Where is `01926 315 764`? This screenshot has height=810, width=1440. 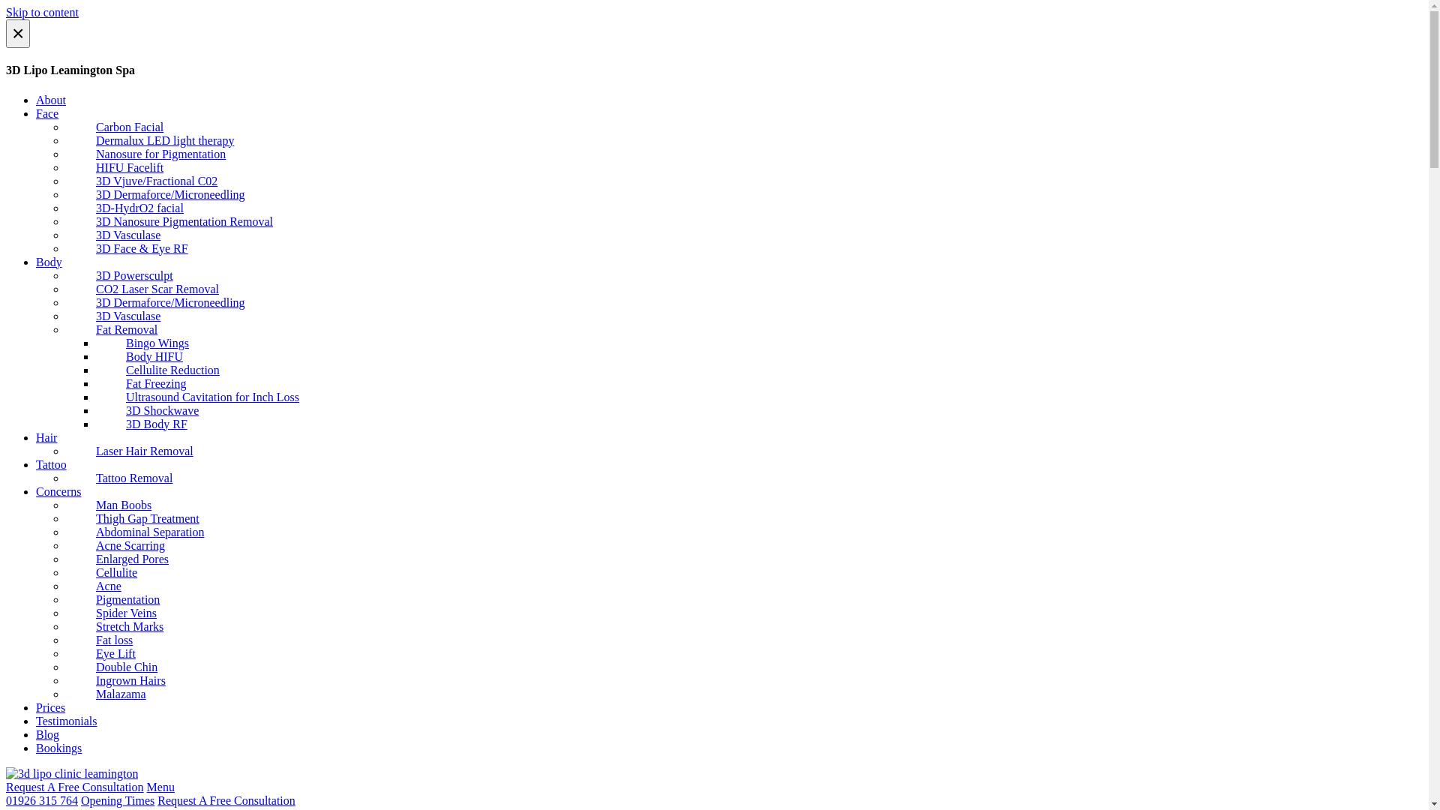 01926 315 764 is located at coordinates (42, 801).